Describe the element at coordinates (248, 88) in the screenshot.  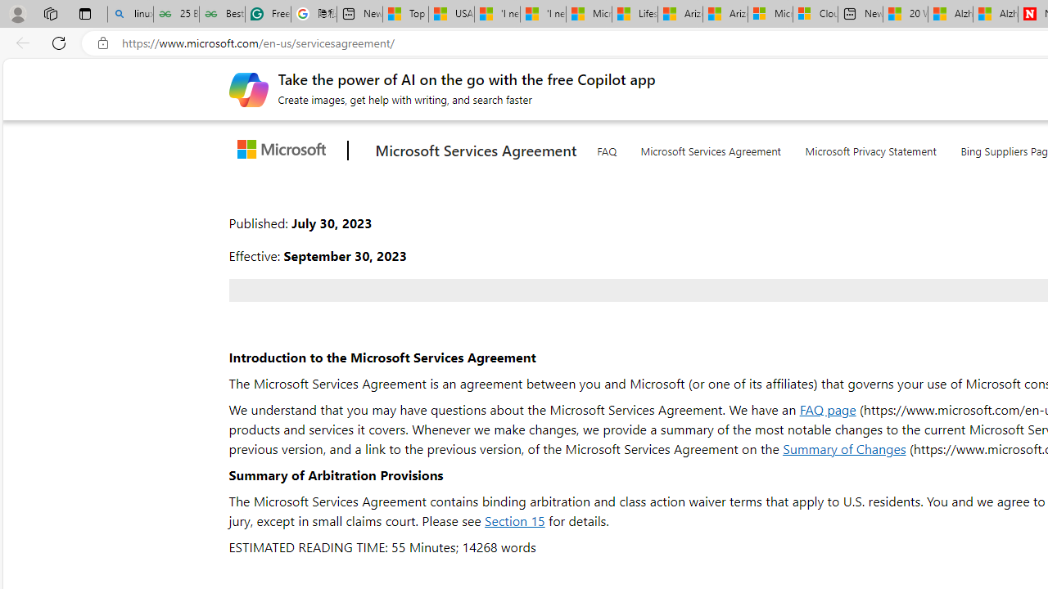
I see `Create images, get help with writing, and search faster` at that location.